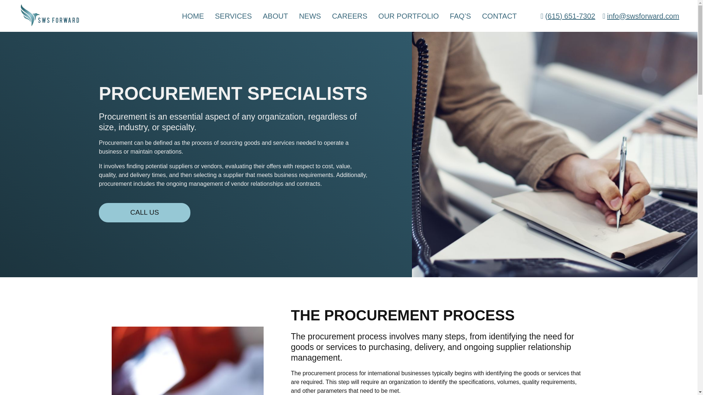  I want to click on NEWS, so click(310, 16).